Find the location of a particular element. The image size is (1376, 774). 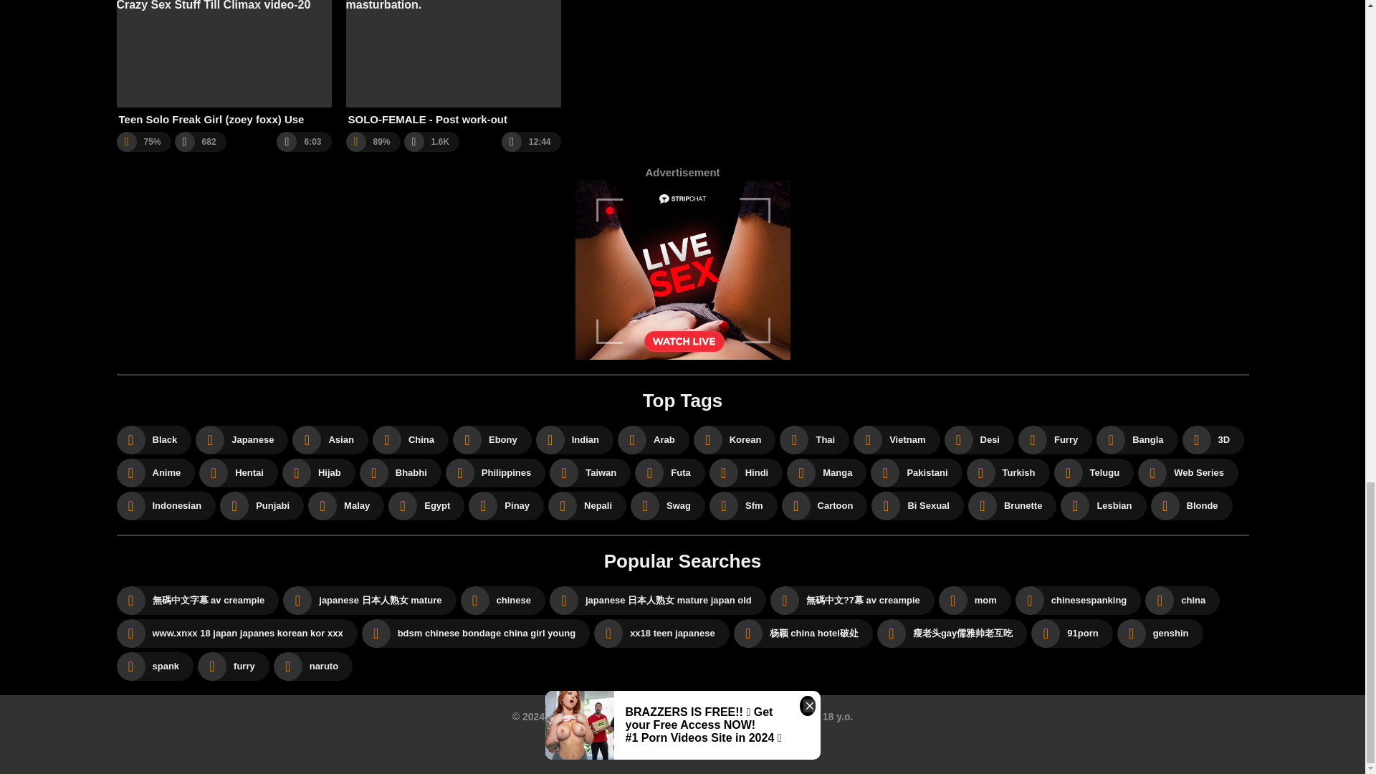

Black is located at coordinates (153, 440).